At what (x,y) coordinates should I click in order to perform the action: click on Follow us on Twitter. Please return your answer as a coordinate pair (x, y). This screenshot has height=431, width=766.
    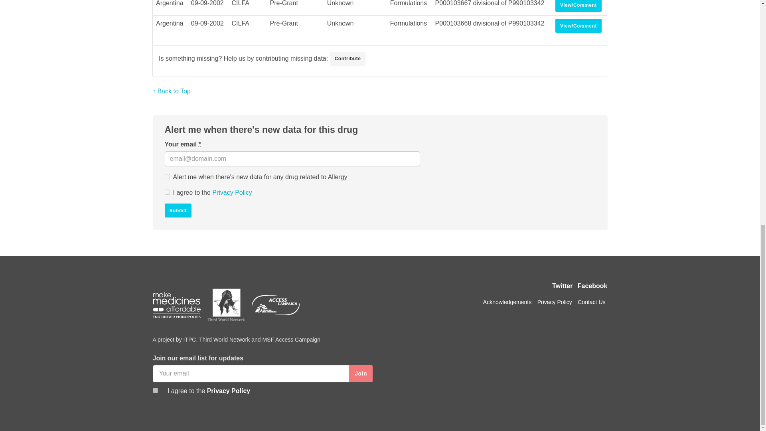
    Looking at the image, I should click on (562, 286).